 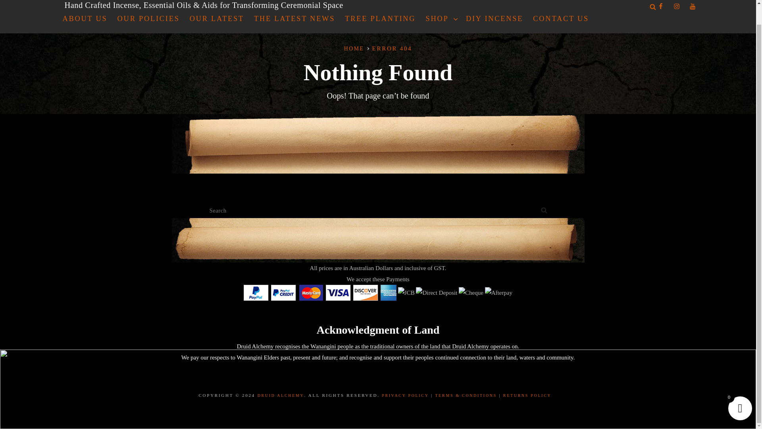 What do you see at coordinates (294, 19) in the screenshot?
I see `THE LATEST NEWS` at bounding box center [294, 19].